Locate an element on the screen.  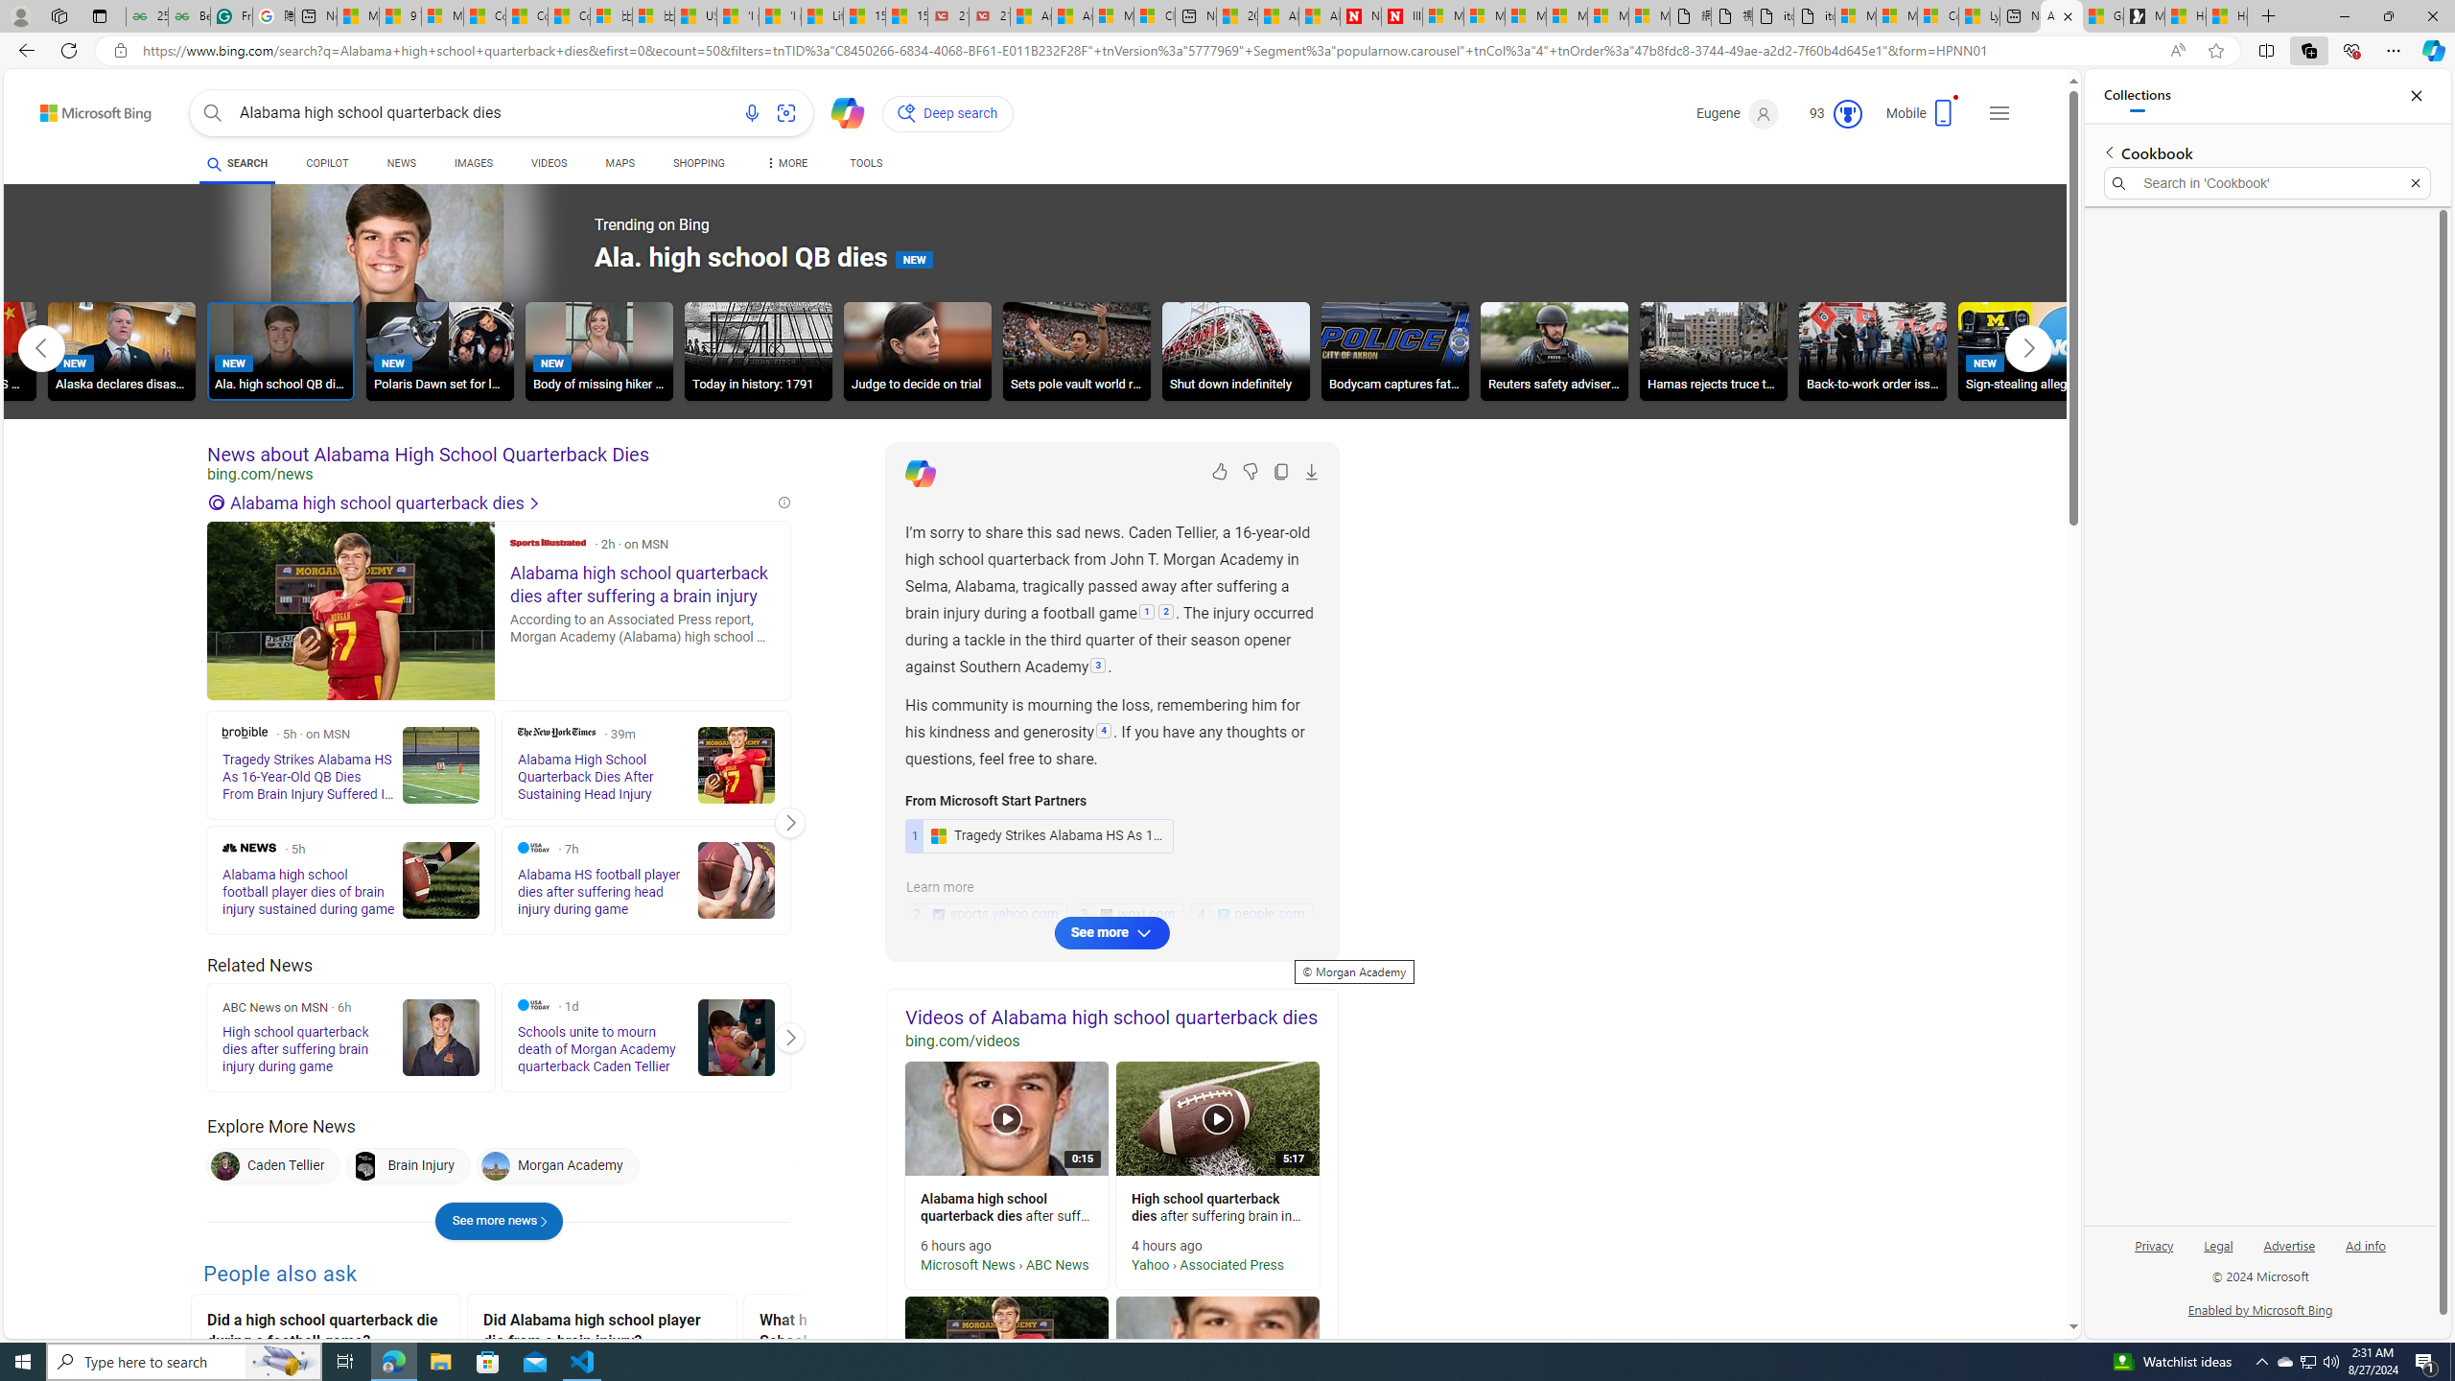
Today in history: 1791 is located at coordinates (758, 355).